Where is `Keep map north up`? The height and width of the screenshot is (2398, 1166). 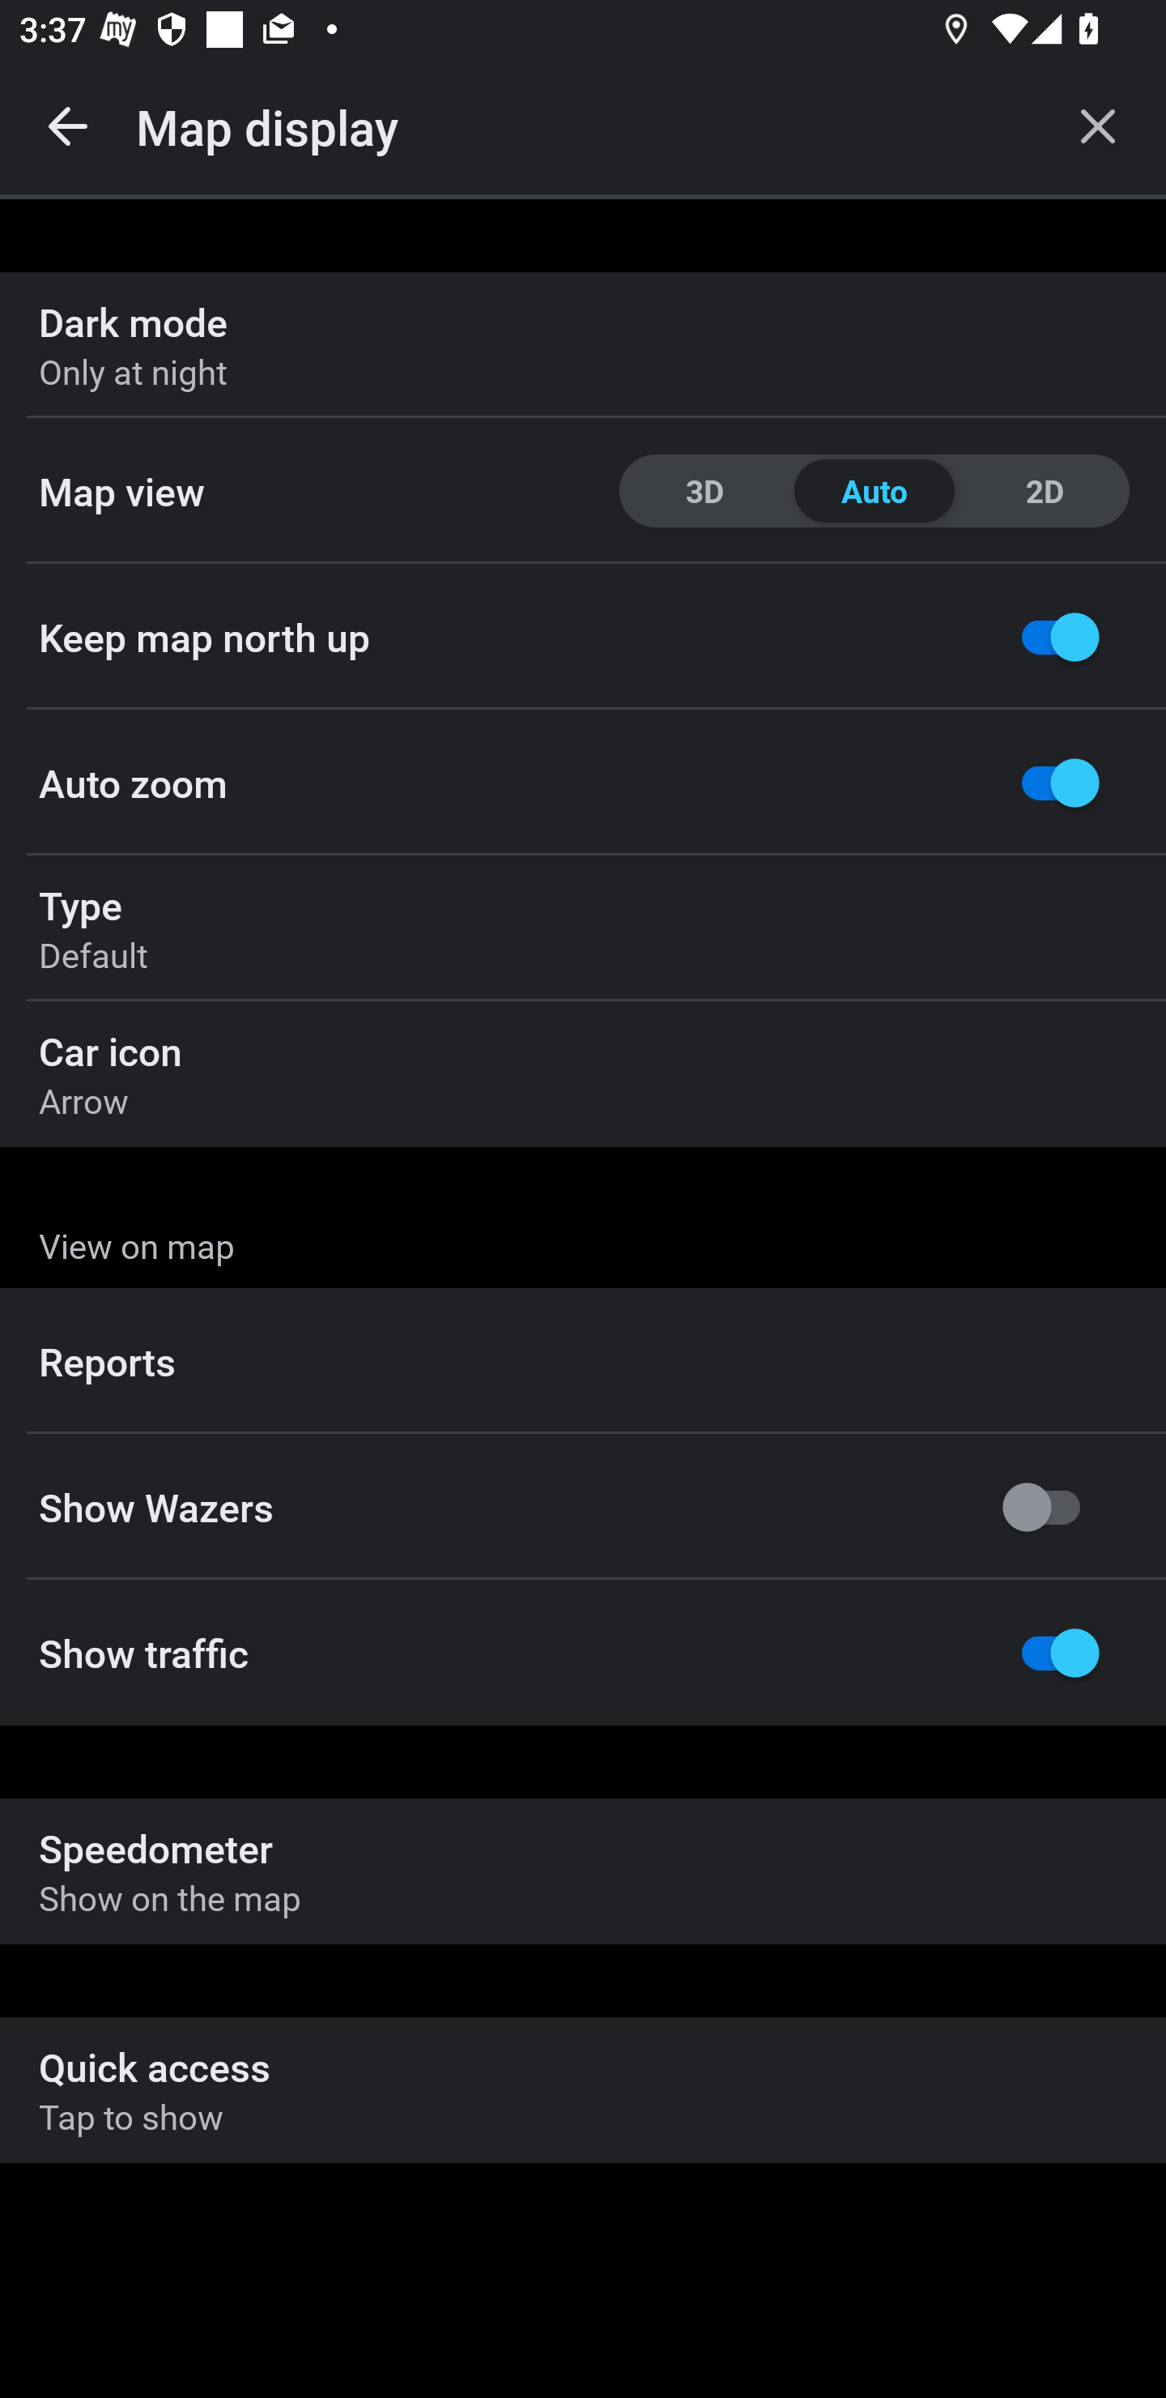
Keep map north up is located at coordinates (583, 637).